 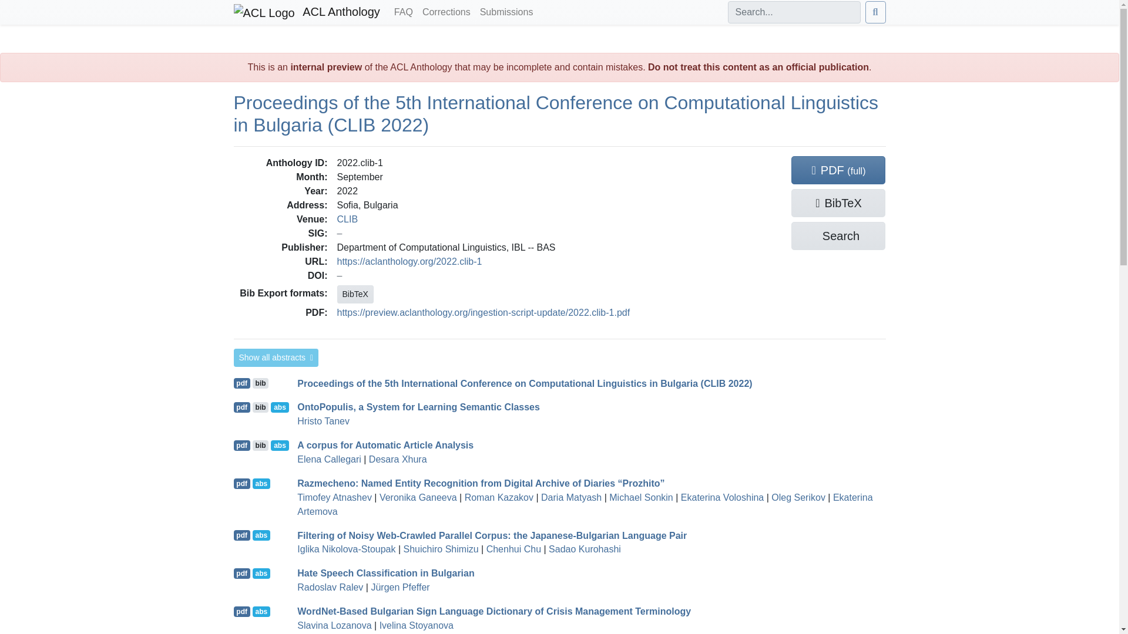 I want to click on abs, so click(x=280, y=407).